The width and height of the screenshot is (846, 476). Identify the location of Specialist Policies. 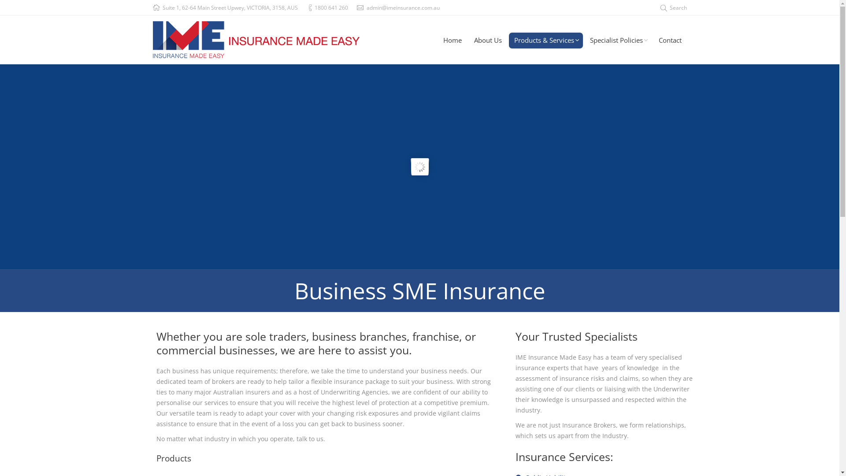
(618, 41).